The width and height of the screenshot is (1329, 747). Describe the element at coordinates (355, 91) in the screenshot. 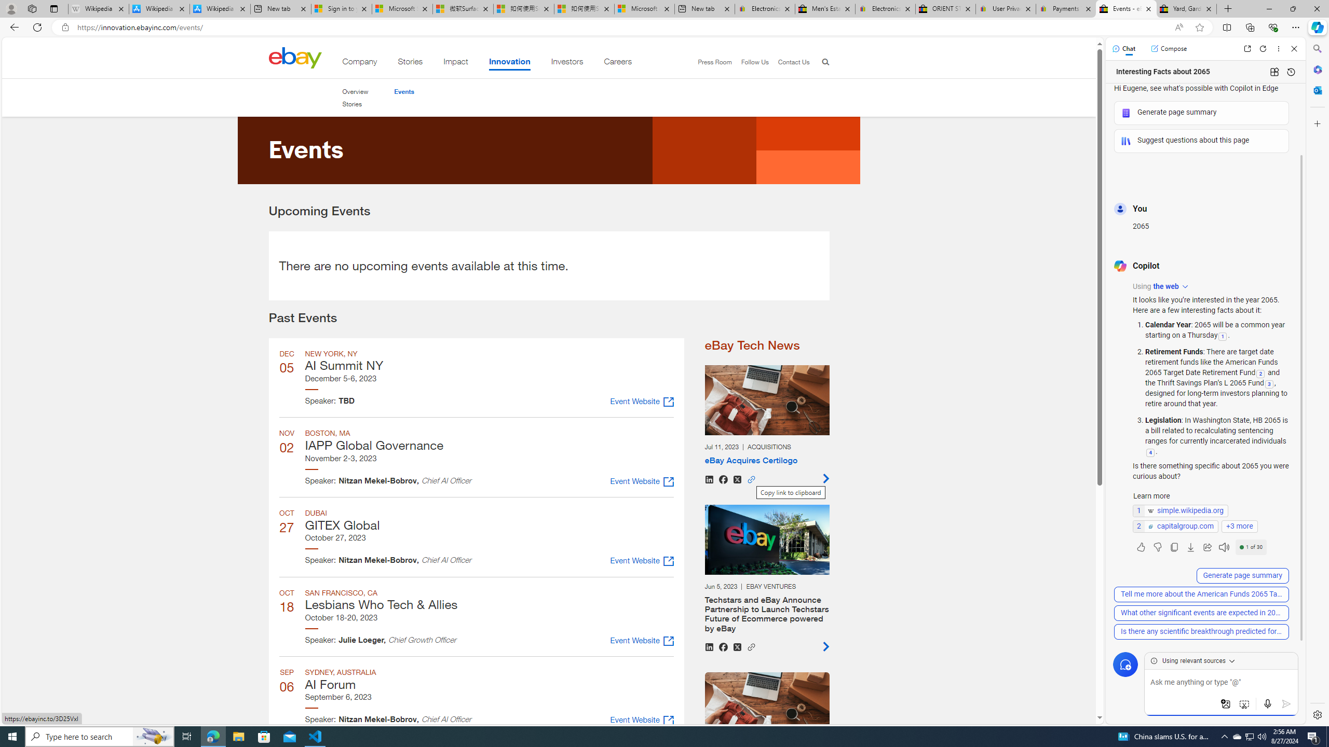

I see `Overview` at that location.